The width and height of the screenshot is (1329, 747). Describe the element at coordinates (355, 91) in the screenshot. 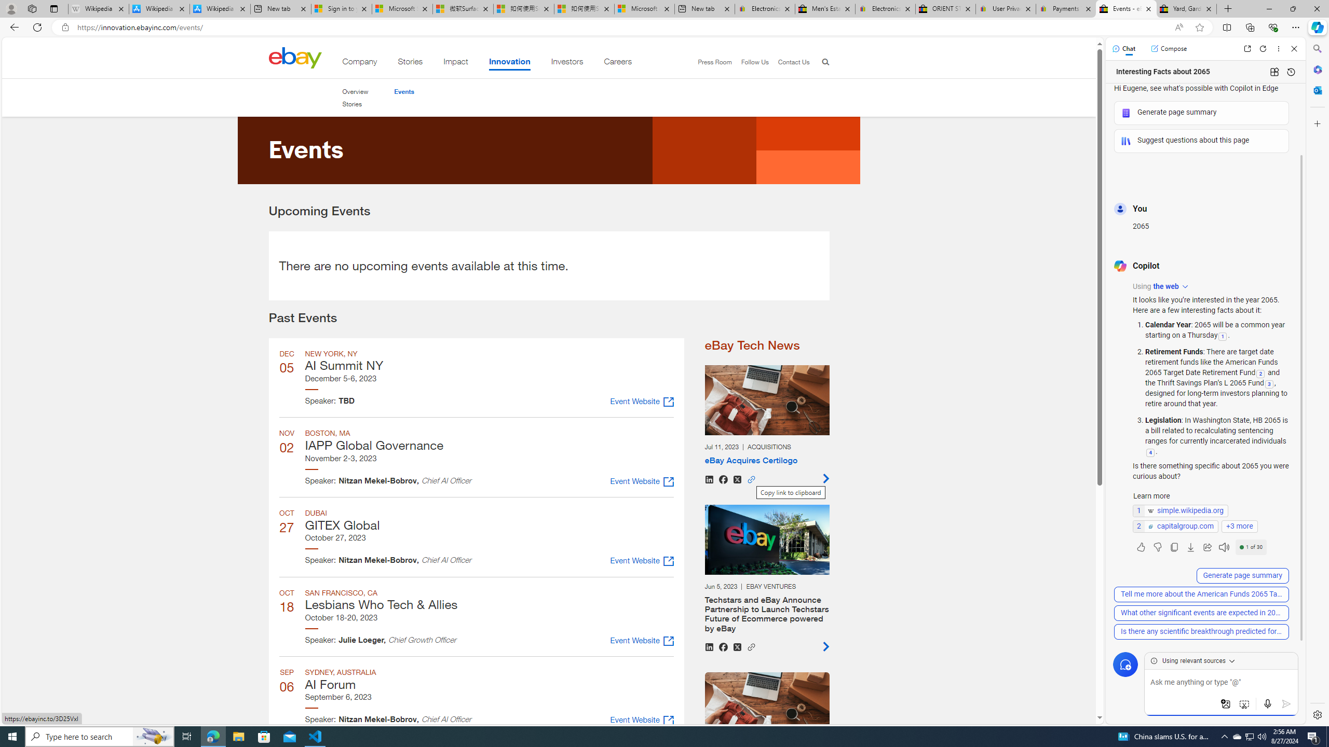

I see `Overview` at that location.